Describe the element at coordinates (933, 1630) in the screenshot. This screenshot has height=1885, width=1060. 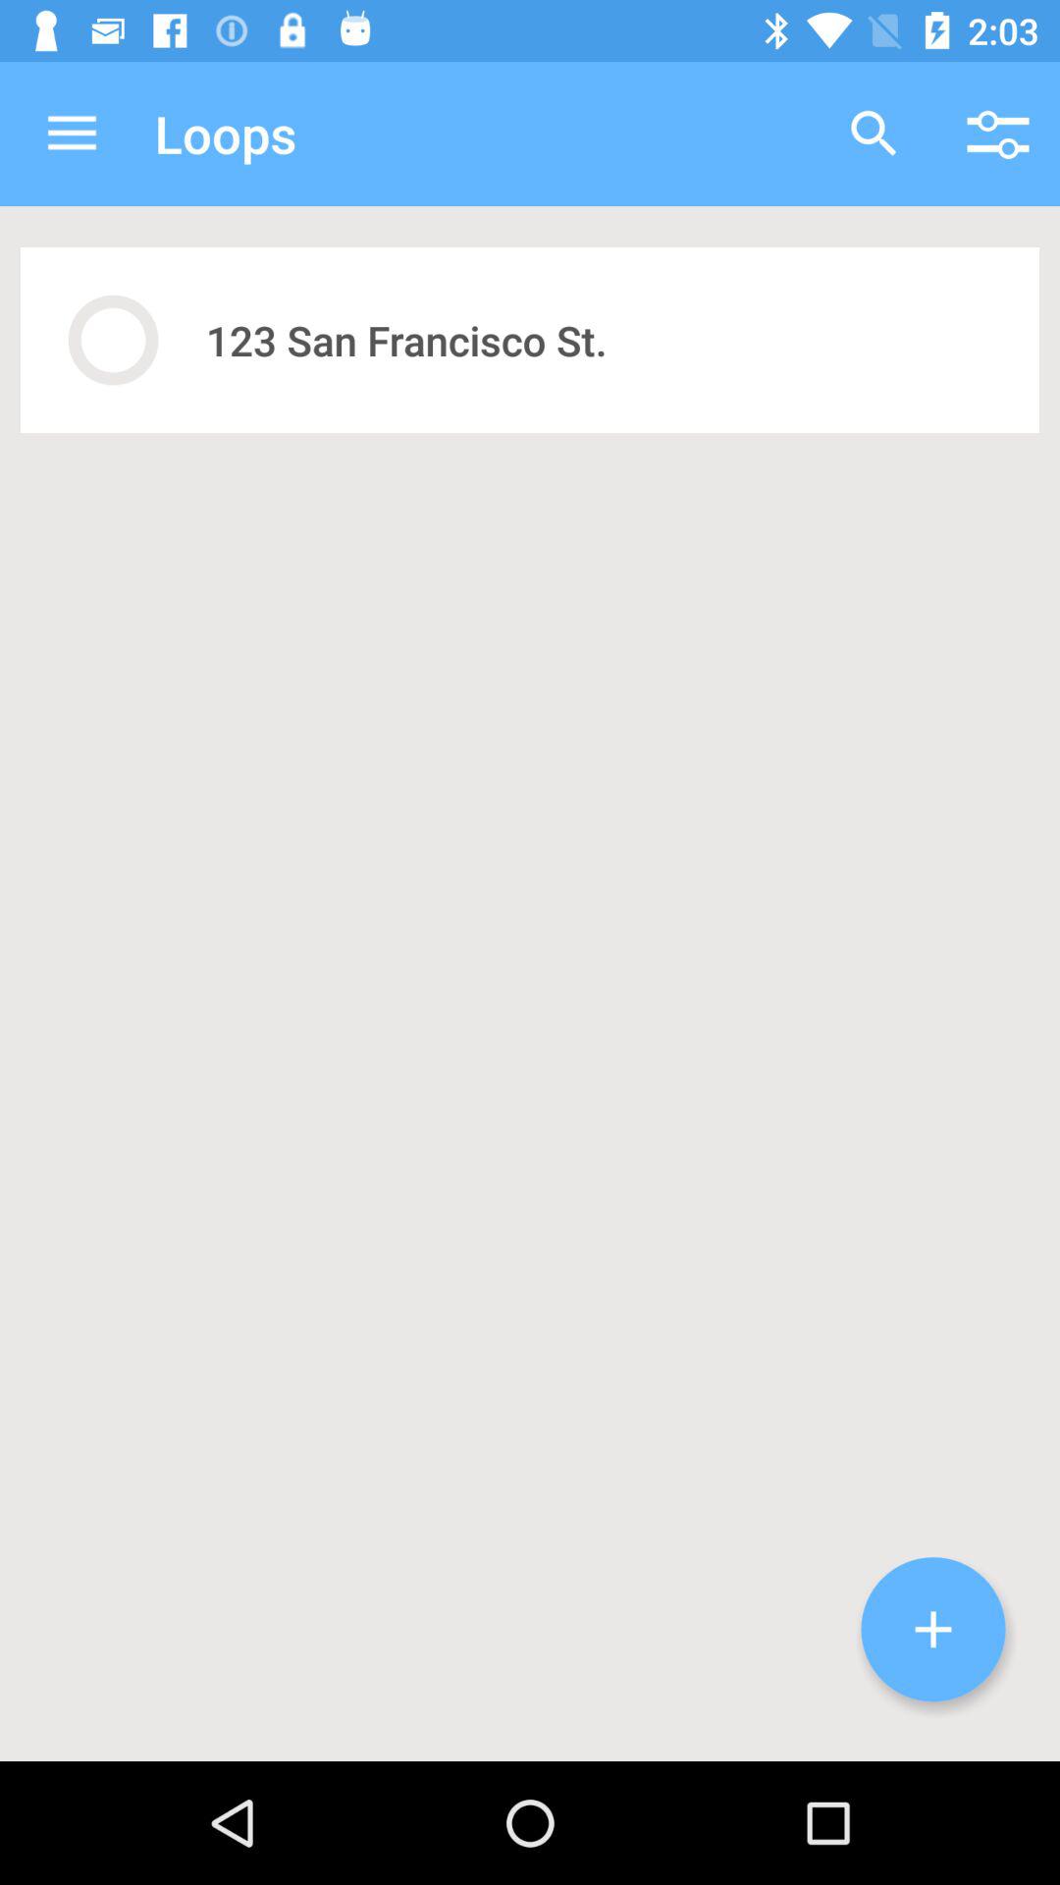
I see `open the icon at the bottom right corner` at that location.